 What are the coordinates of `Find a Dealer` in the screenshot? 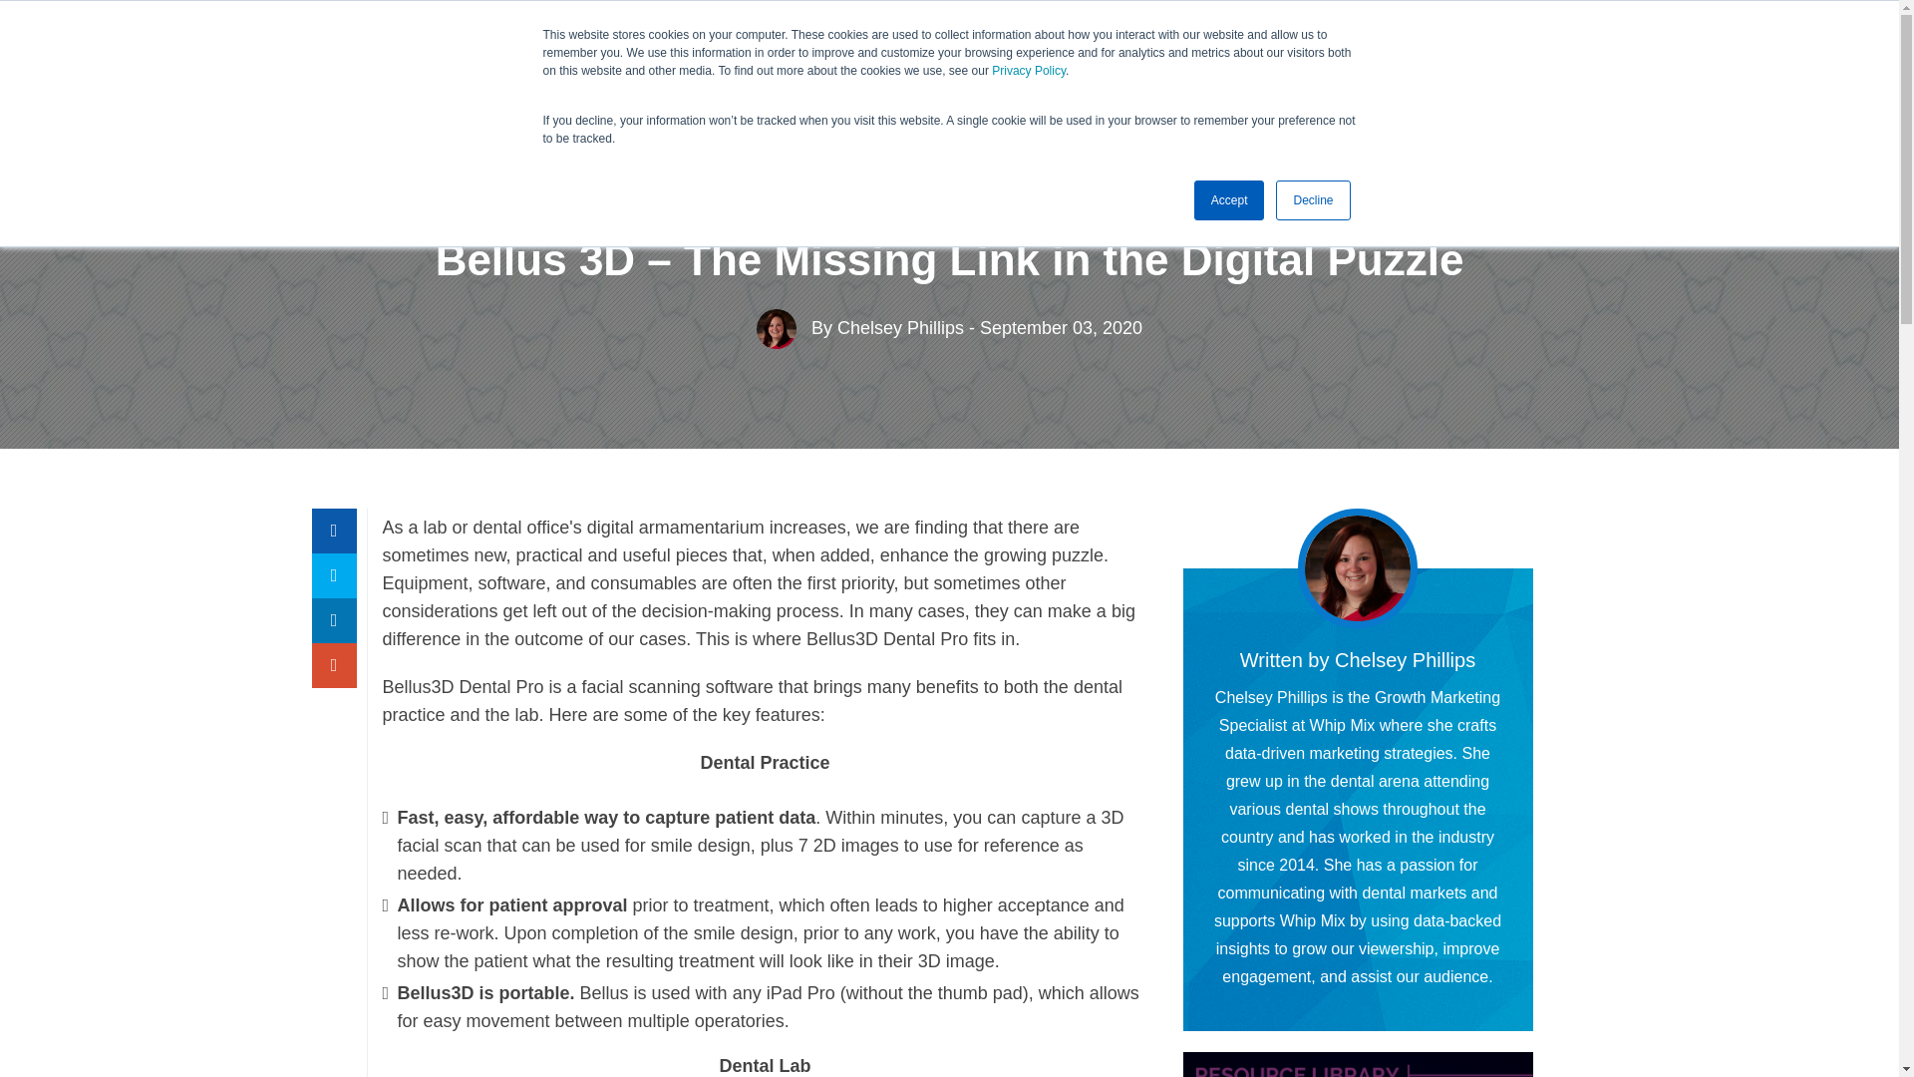 It's located at (1302, 44).